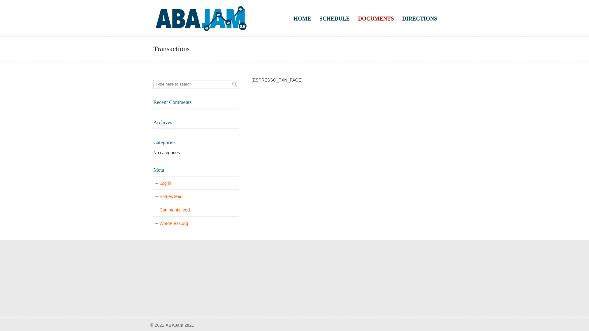 Image resolution: width=589 pixels, height=331 pixels. Describe the element at coordinates (196, 184) in the screenshot. I see `Log in` at that location.